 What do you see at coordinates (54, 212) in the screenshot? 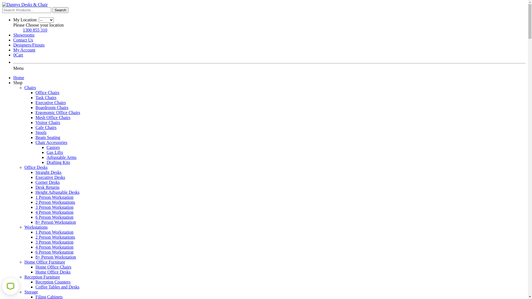
I see `4 Person Workstation` at bounding box center [54, 212].